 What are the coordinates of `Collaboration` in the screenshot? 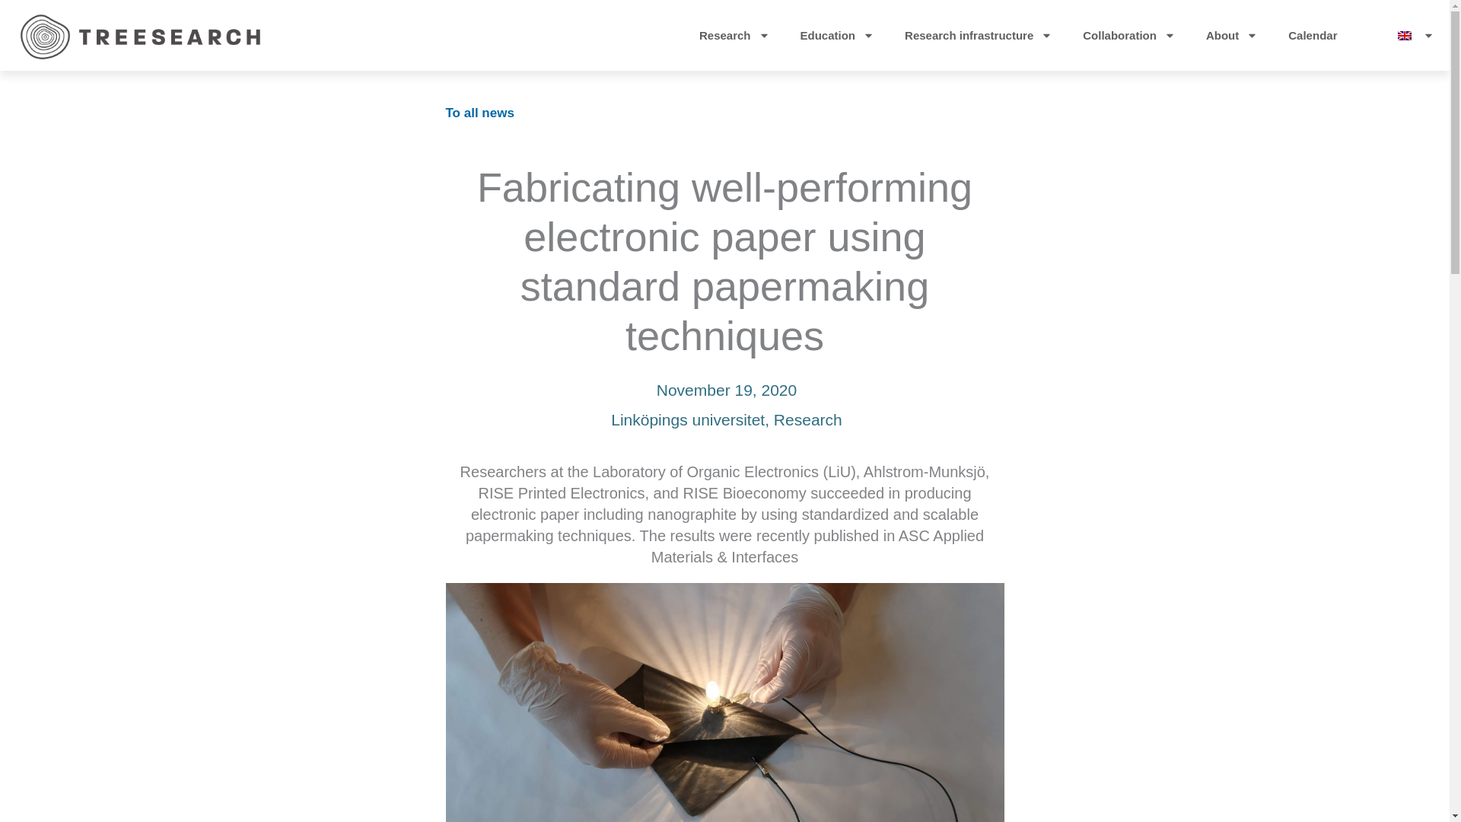 It's located at (1129, 35).